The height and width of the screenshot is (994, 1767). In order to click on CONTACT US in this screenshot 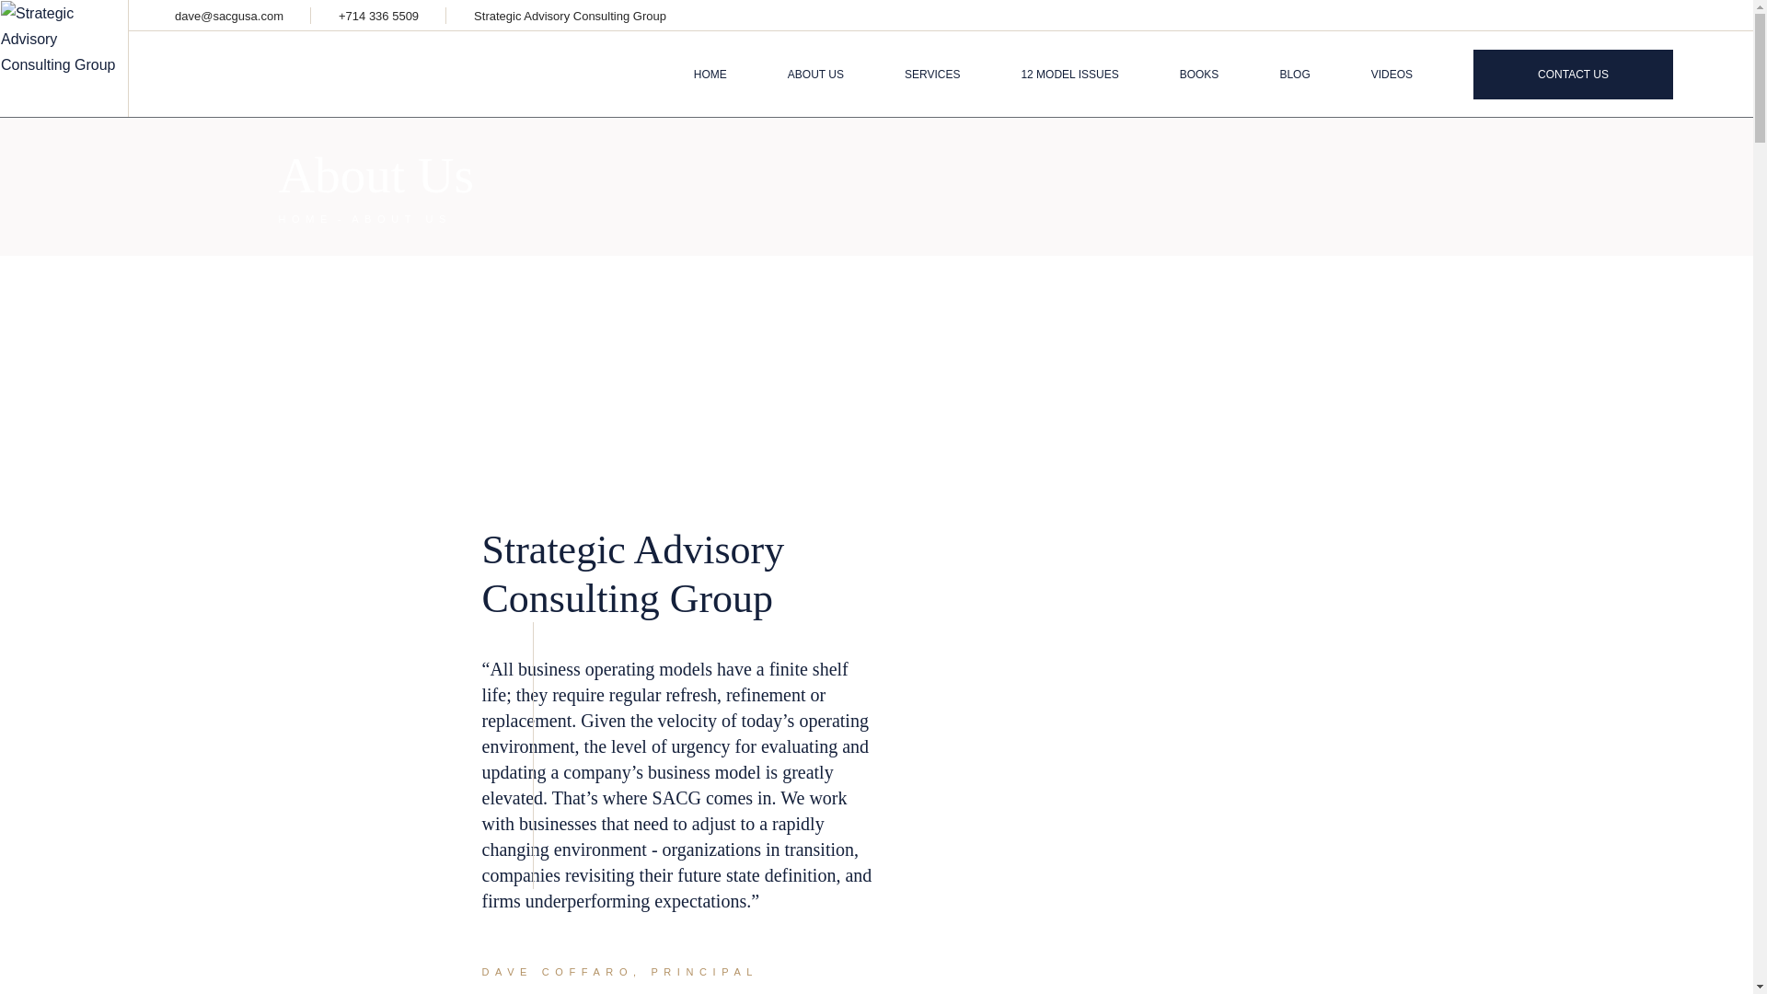, I will do `click(1574, 75)`.